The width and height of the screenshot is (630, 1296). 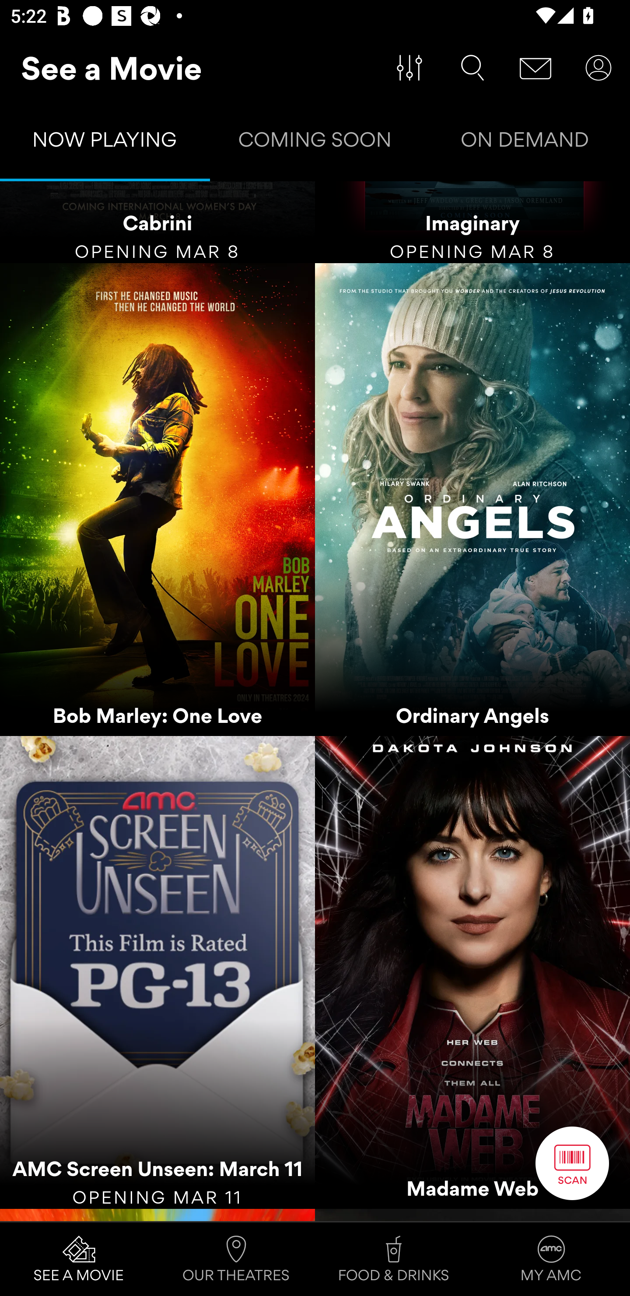 What do you see at coordinates (236, 1259) in the screenshot?
I see `OUR THEATRES
Tab 2 of 4` at bounding box center [236, 1259].